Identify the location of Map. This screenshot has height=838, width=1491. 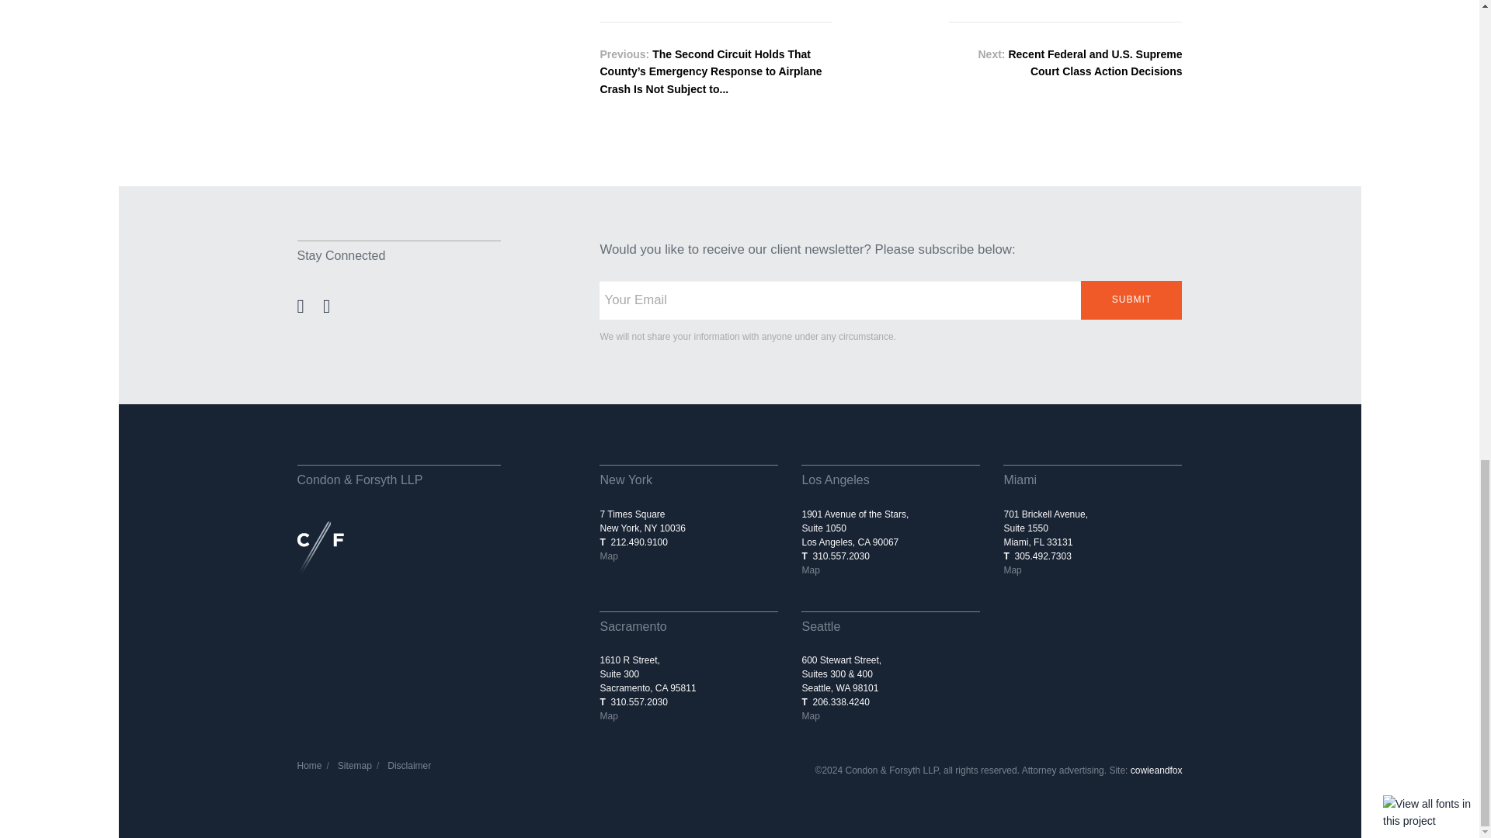
(810, 715).